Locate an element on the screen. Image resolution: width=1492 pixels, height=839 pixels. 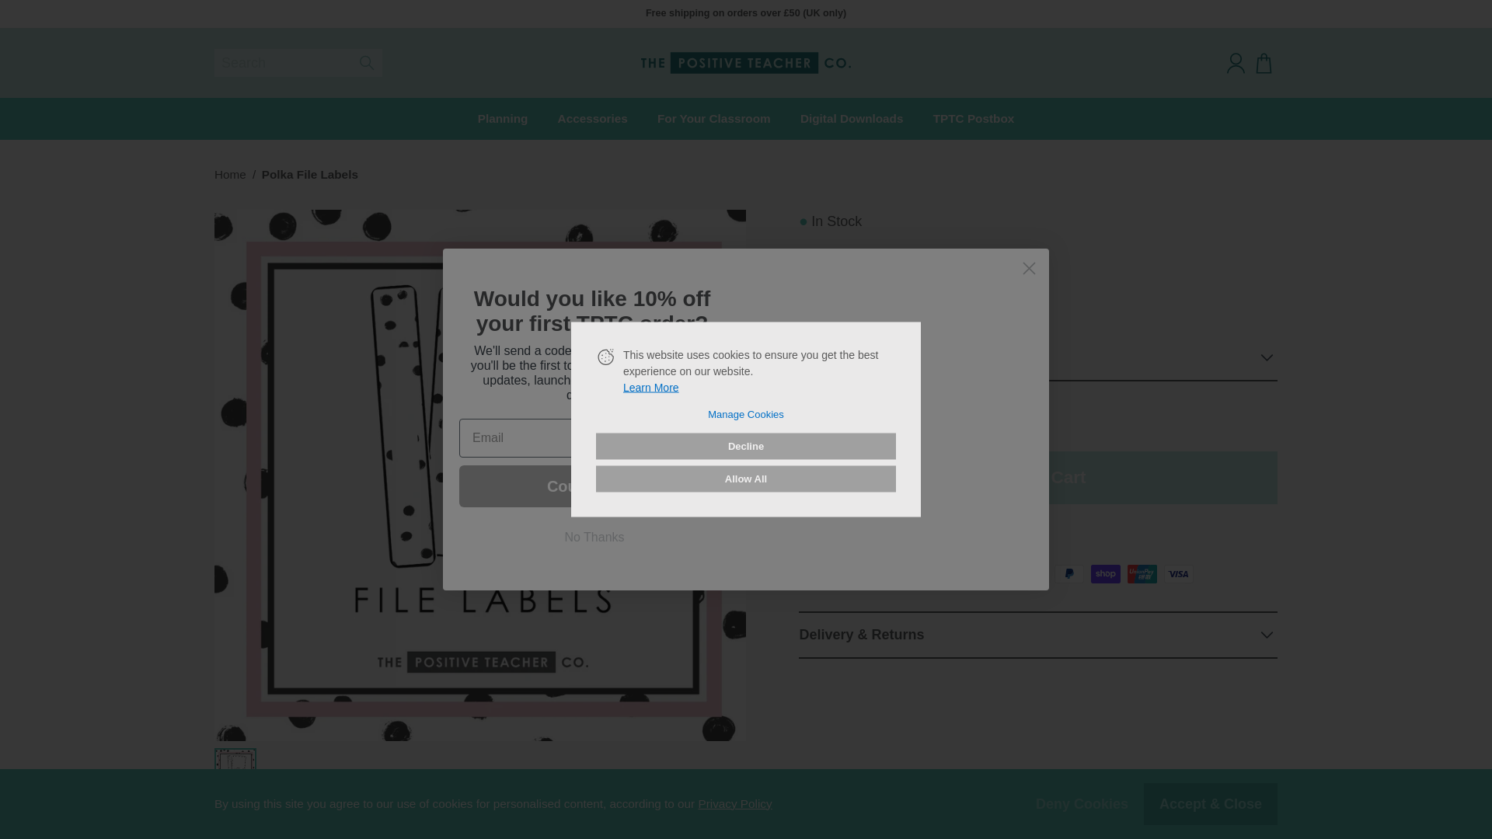
1 is located at coordinates (855, 419).